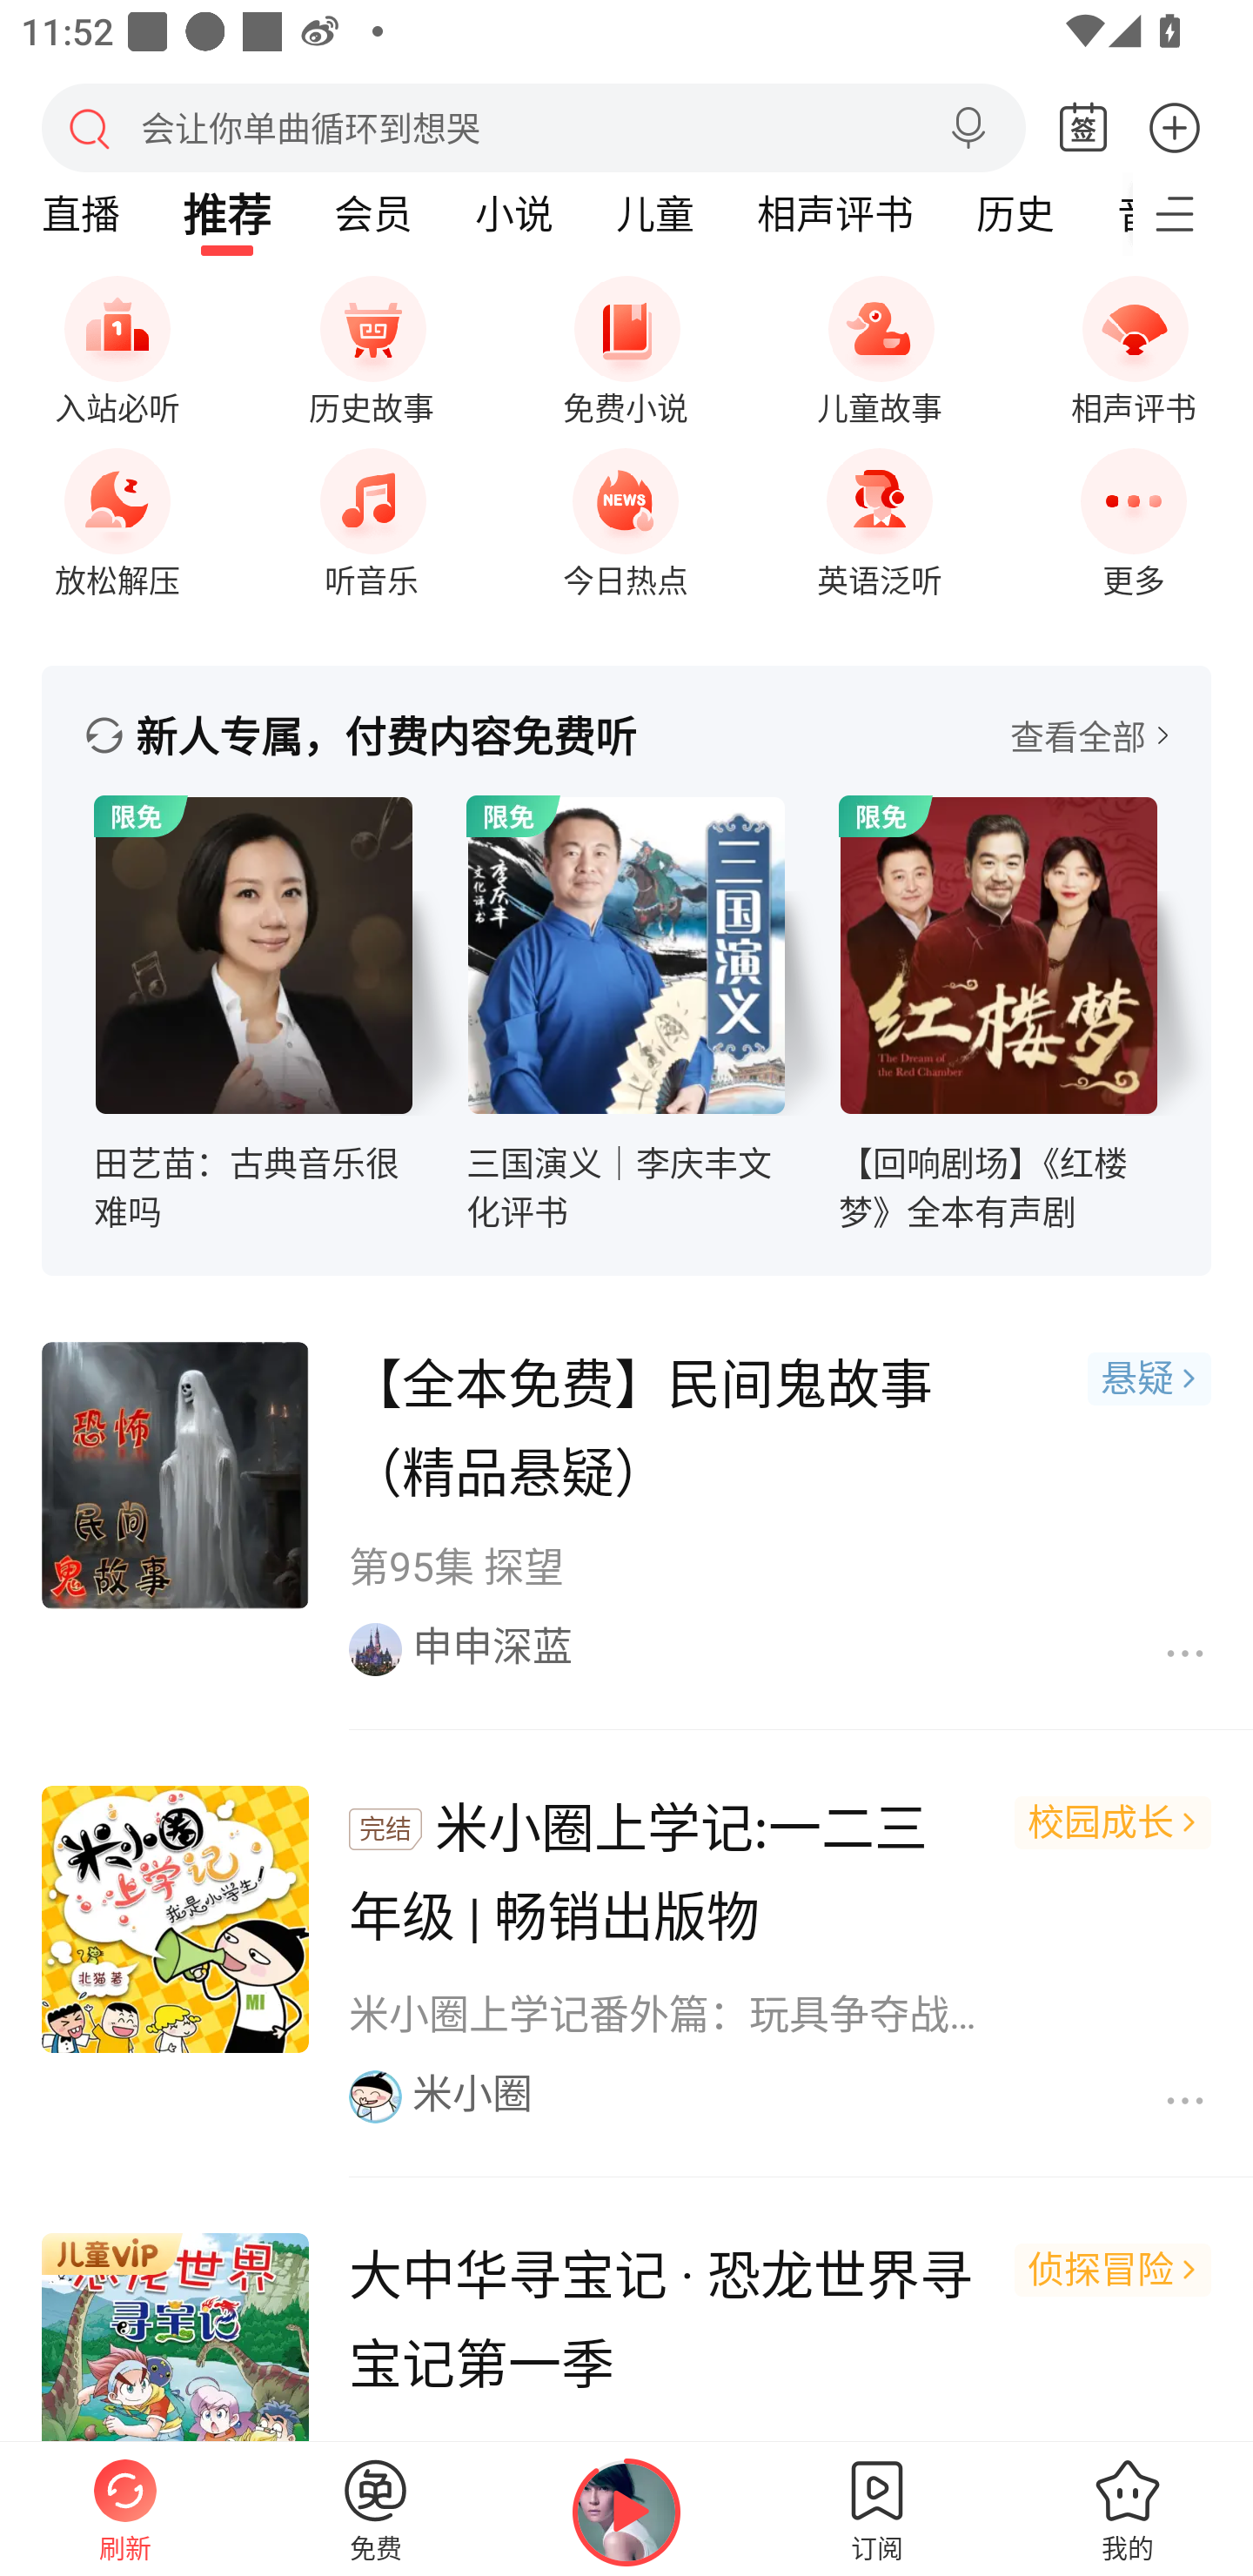 The height and width of the screenshot is (2576, 1253). I want to click on 专辑图标, so click(626, 956).